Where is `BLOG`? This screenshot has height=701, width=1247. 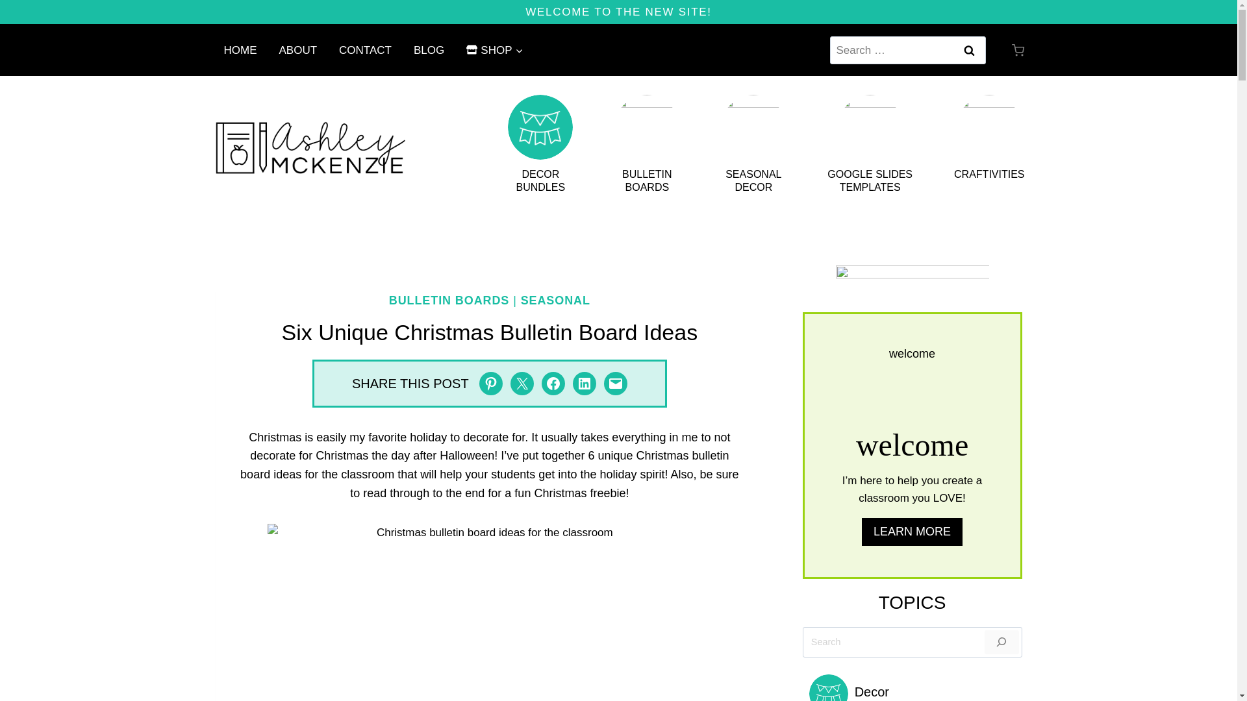
BLOG is located at coordinates (429, 49).